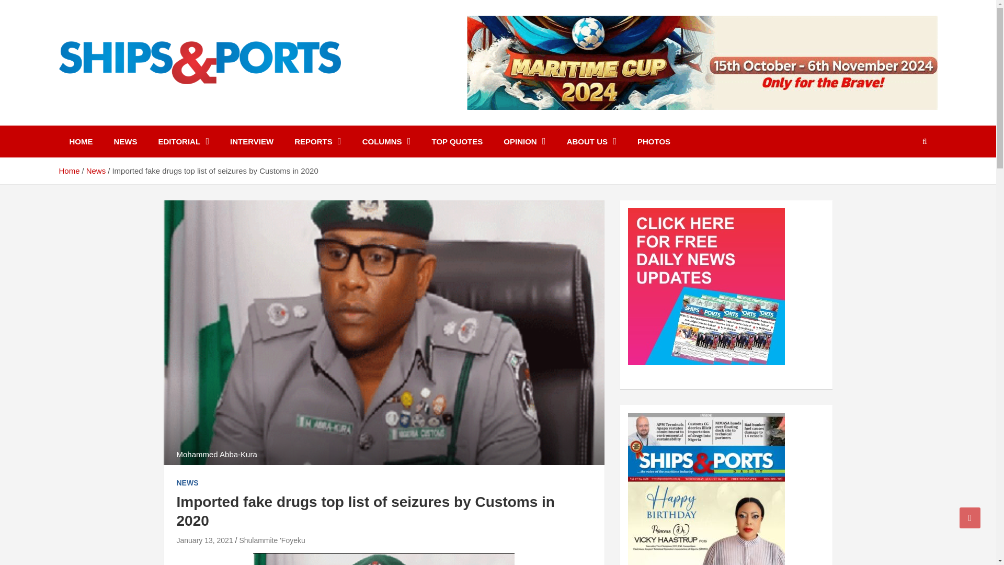 Image resolution: width=1004 pixels, height=565 pixels. Describe the element at coordinates (204, 540) in the screenshot. I see `January 13, 2021` at that location.